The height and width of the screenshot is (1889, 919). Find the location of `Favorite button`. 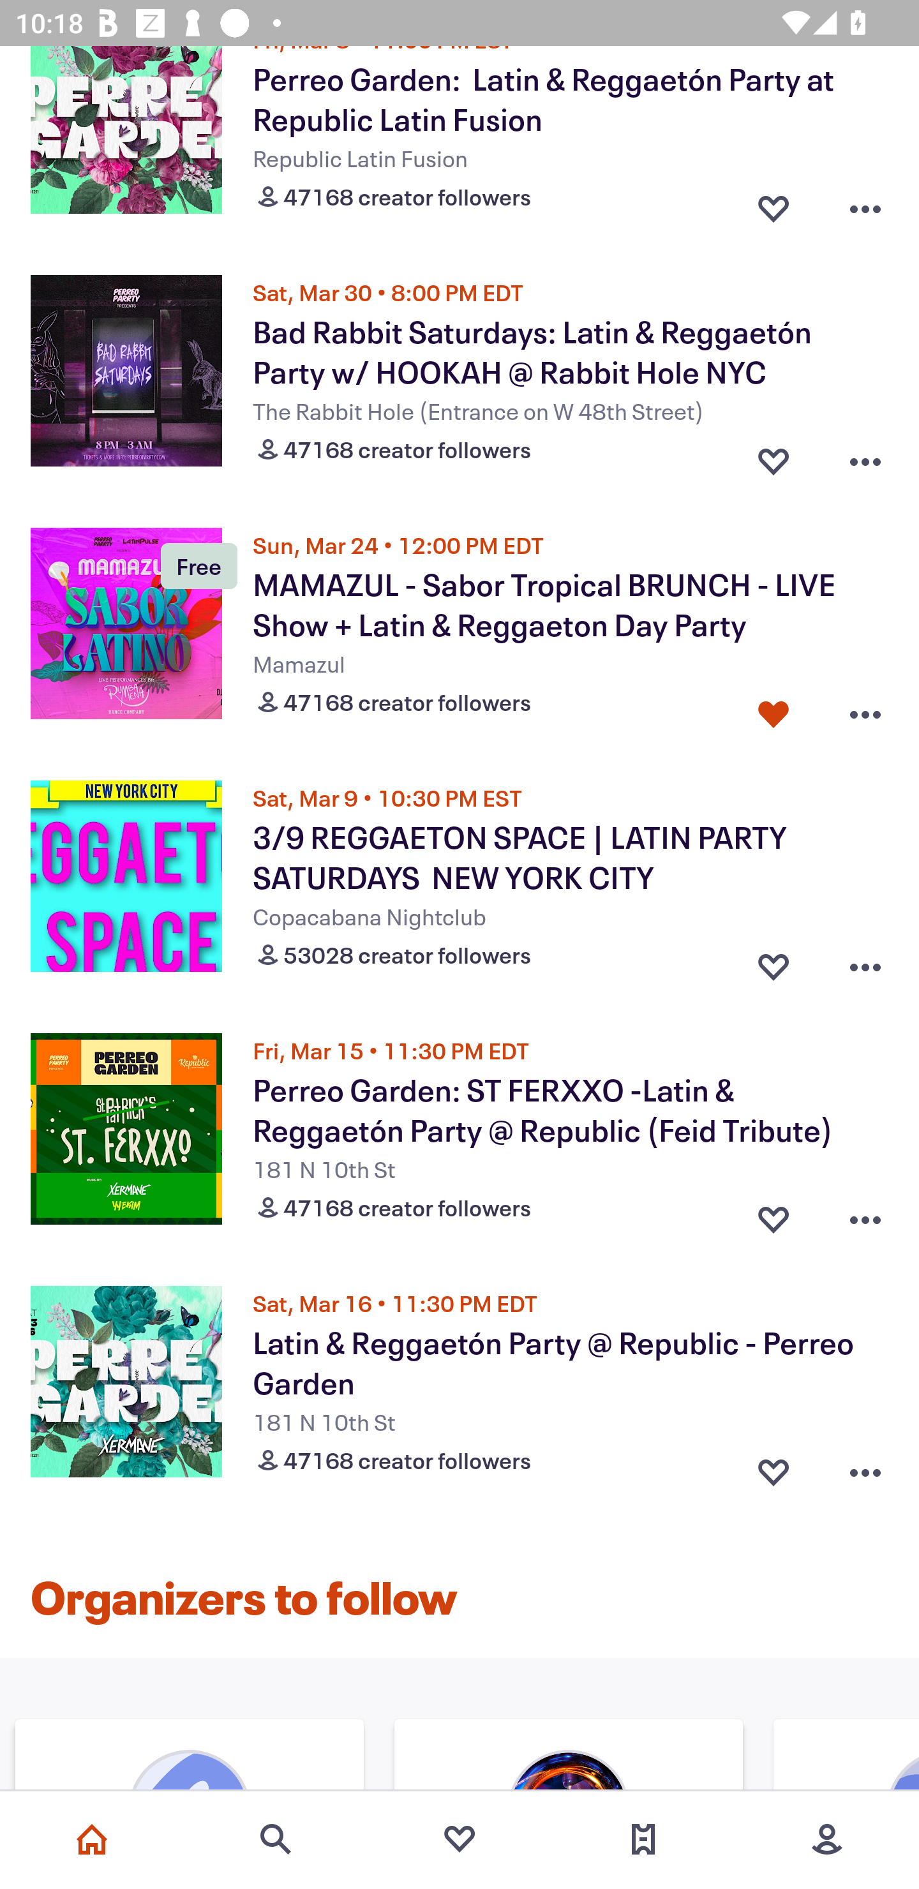

Favorite button is located at coordinates (773, 456).